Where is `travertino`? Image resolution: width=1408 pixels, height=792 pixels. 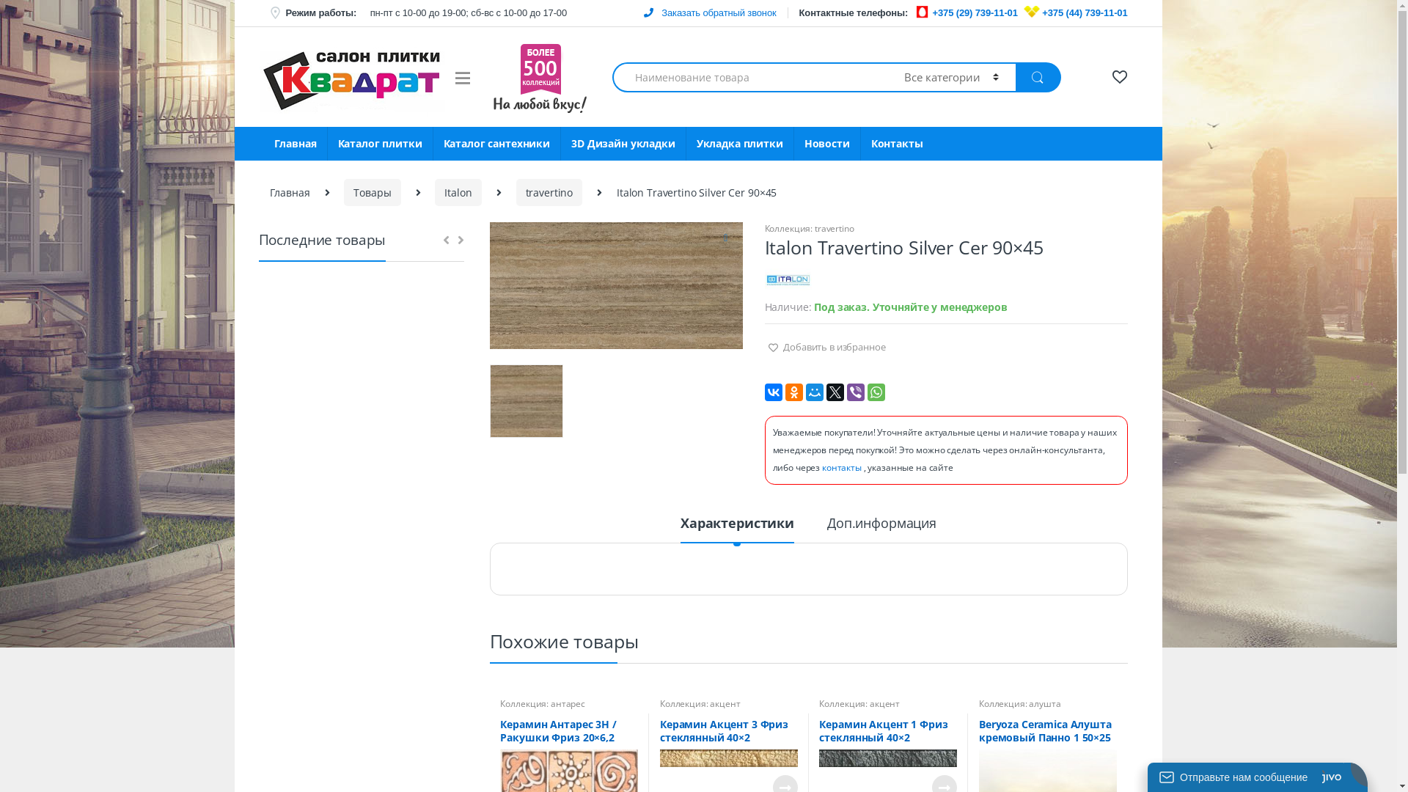
travertino is located at coordinates (835, 229).